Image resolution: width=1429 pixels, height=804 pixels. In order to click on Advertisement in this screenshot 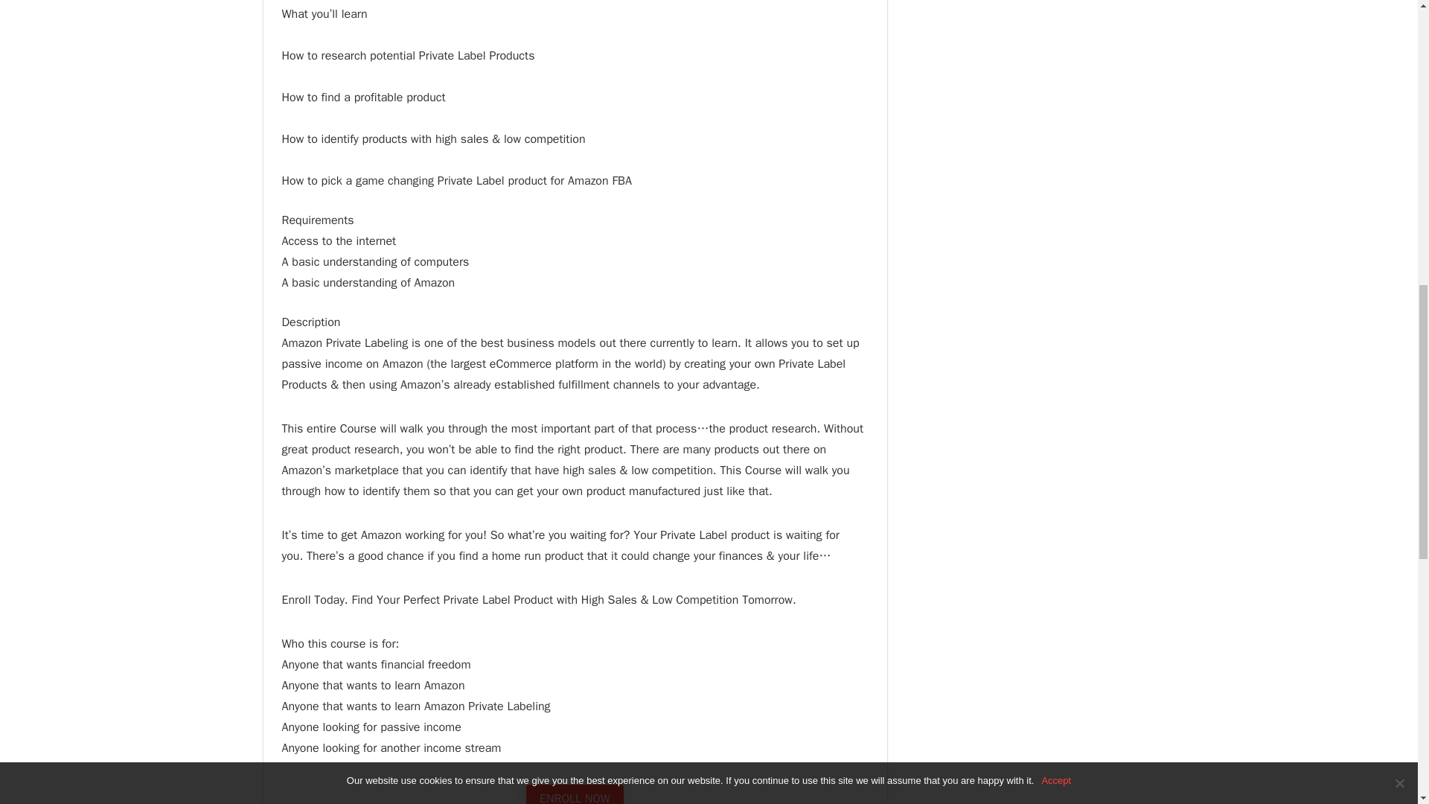, I will do `click(1029, 84)`.